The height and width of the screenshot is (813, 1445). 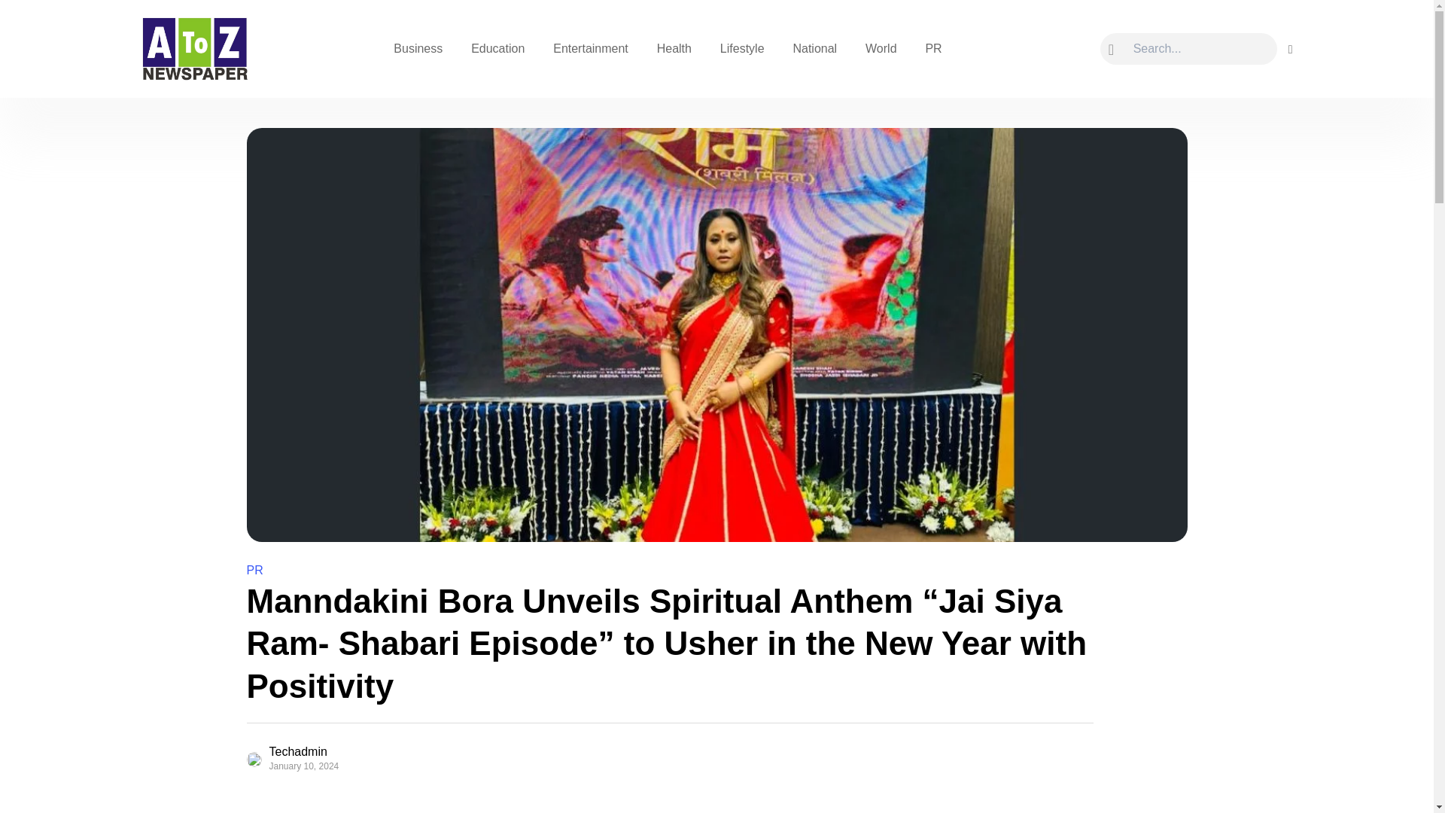 I want to click on Techadmin, so click(x=309, y=751).